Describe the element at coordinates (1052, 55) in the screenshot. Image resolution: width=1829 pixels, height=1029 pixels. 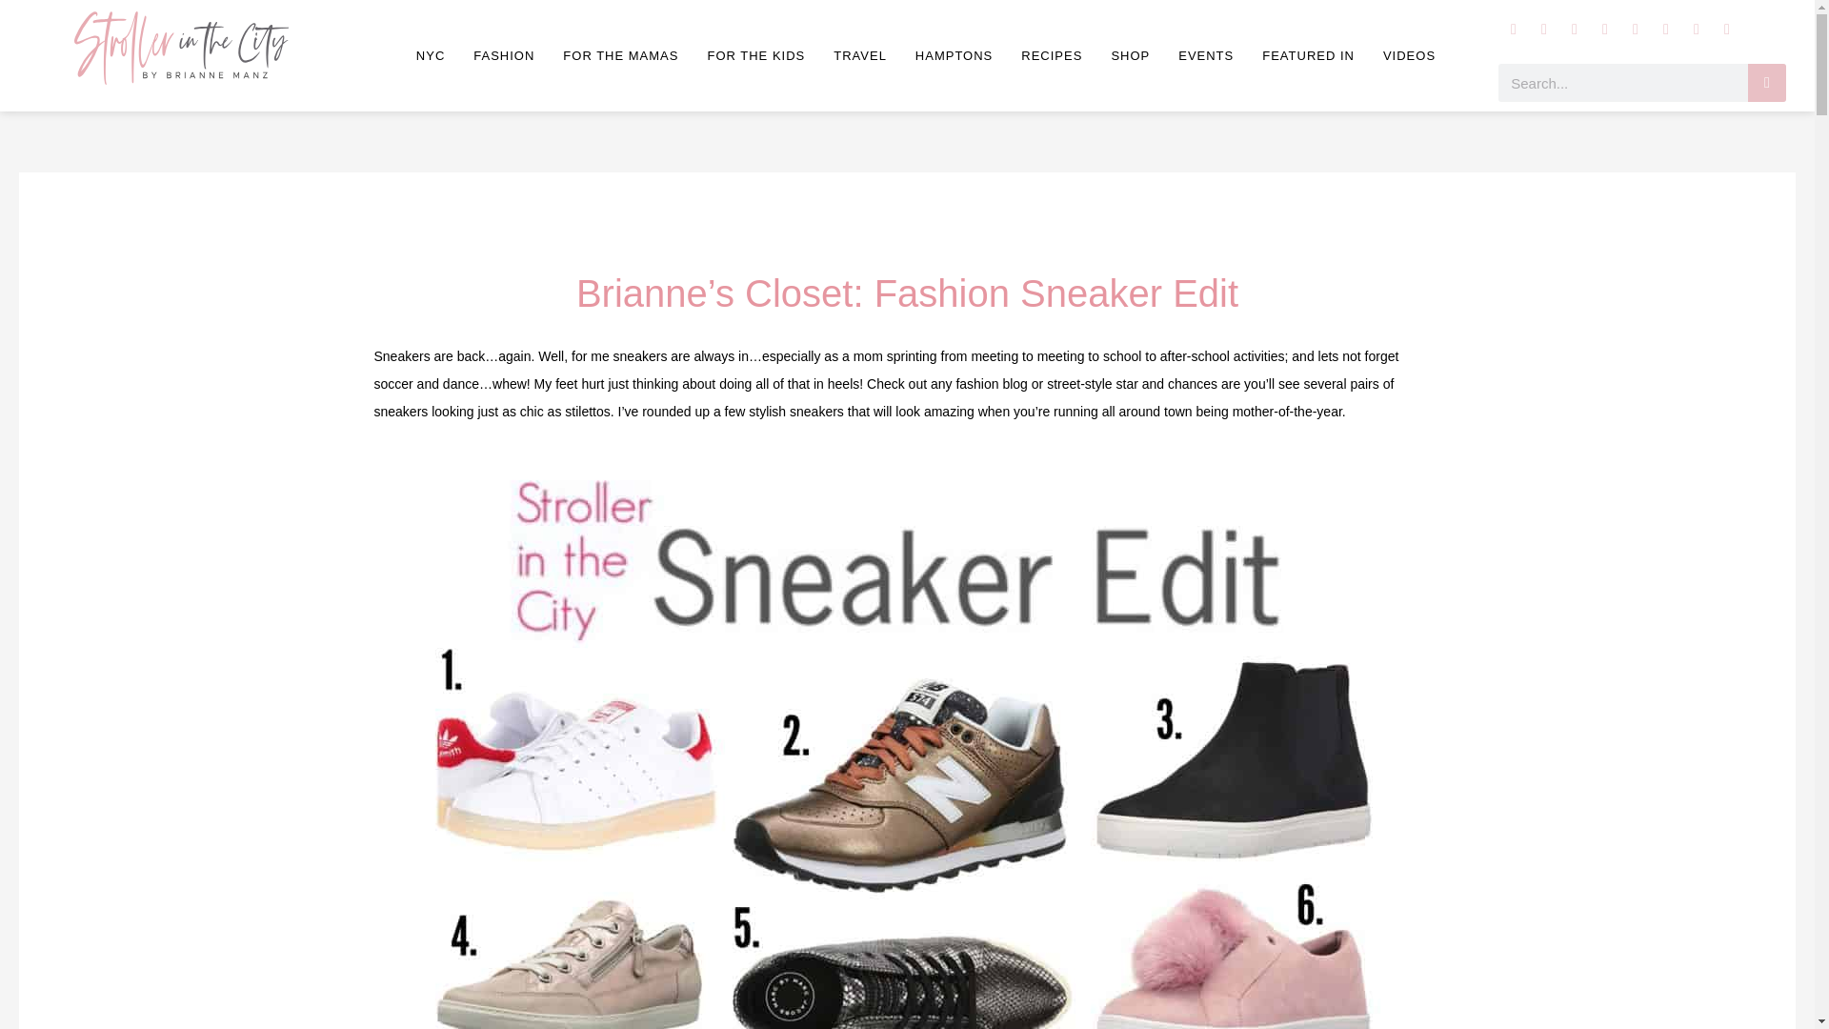
I see `RECIPES` at that location.